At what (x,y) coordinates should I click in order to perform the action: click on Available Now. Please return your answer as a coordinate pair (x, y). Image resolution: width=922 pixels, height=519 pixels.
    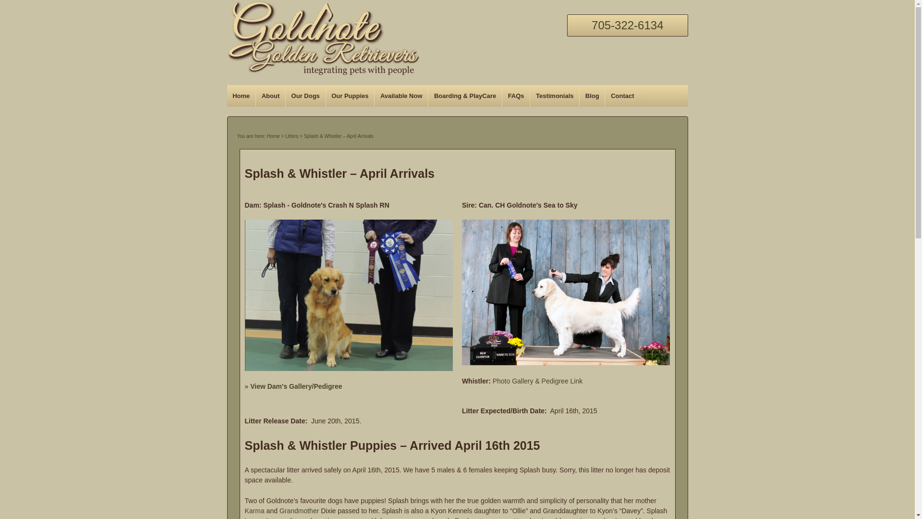
    Looking at the image, I should click on (400, 96).